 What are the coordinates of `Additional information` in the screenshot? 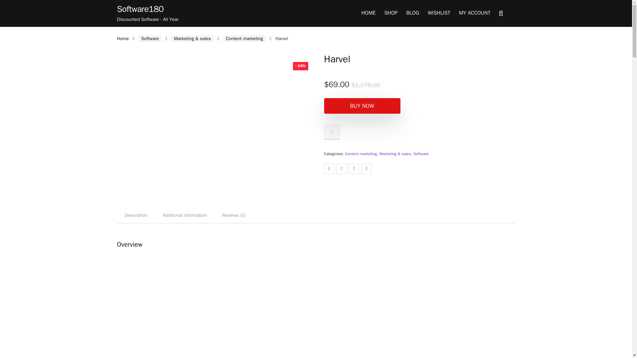 It's located at (185, 215).